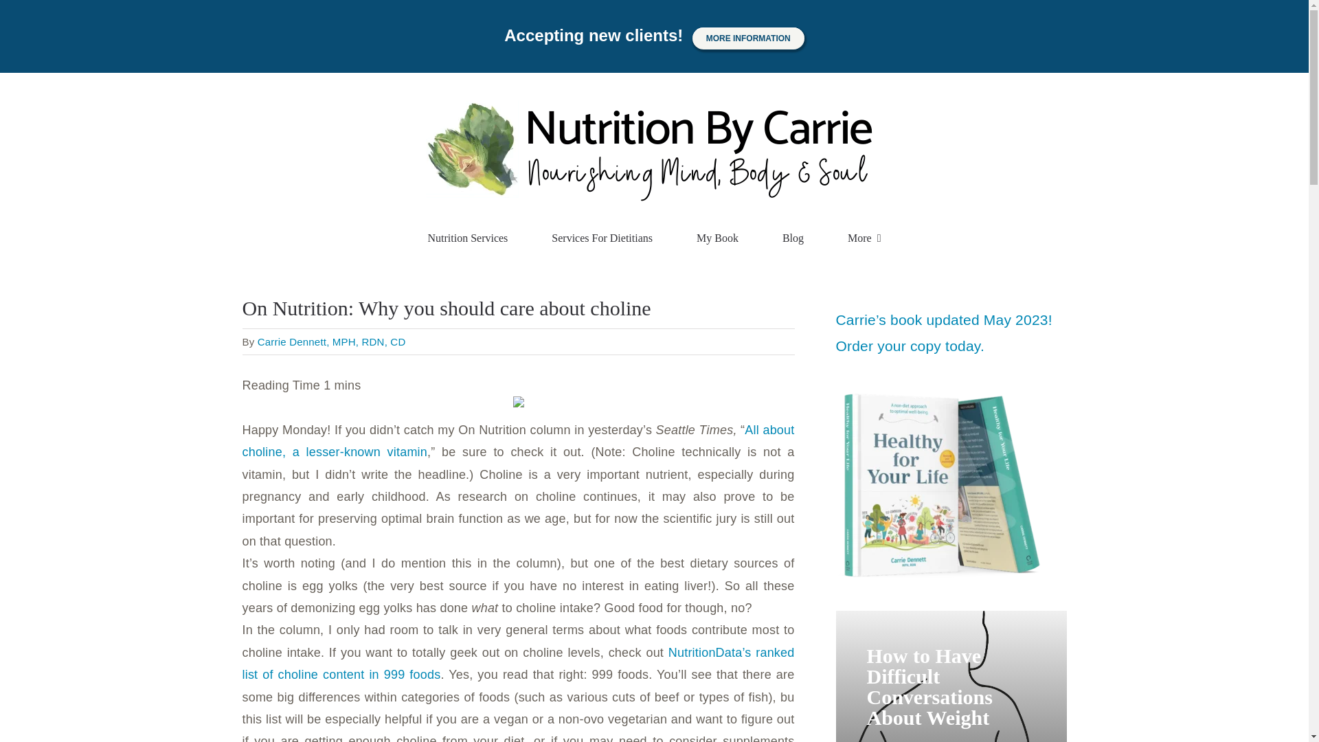 This screenshot has width=1319, height=742. Describe the element at coordinates (717, 238) in the screenshot. I see `My Book` at that location.